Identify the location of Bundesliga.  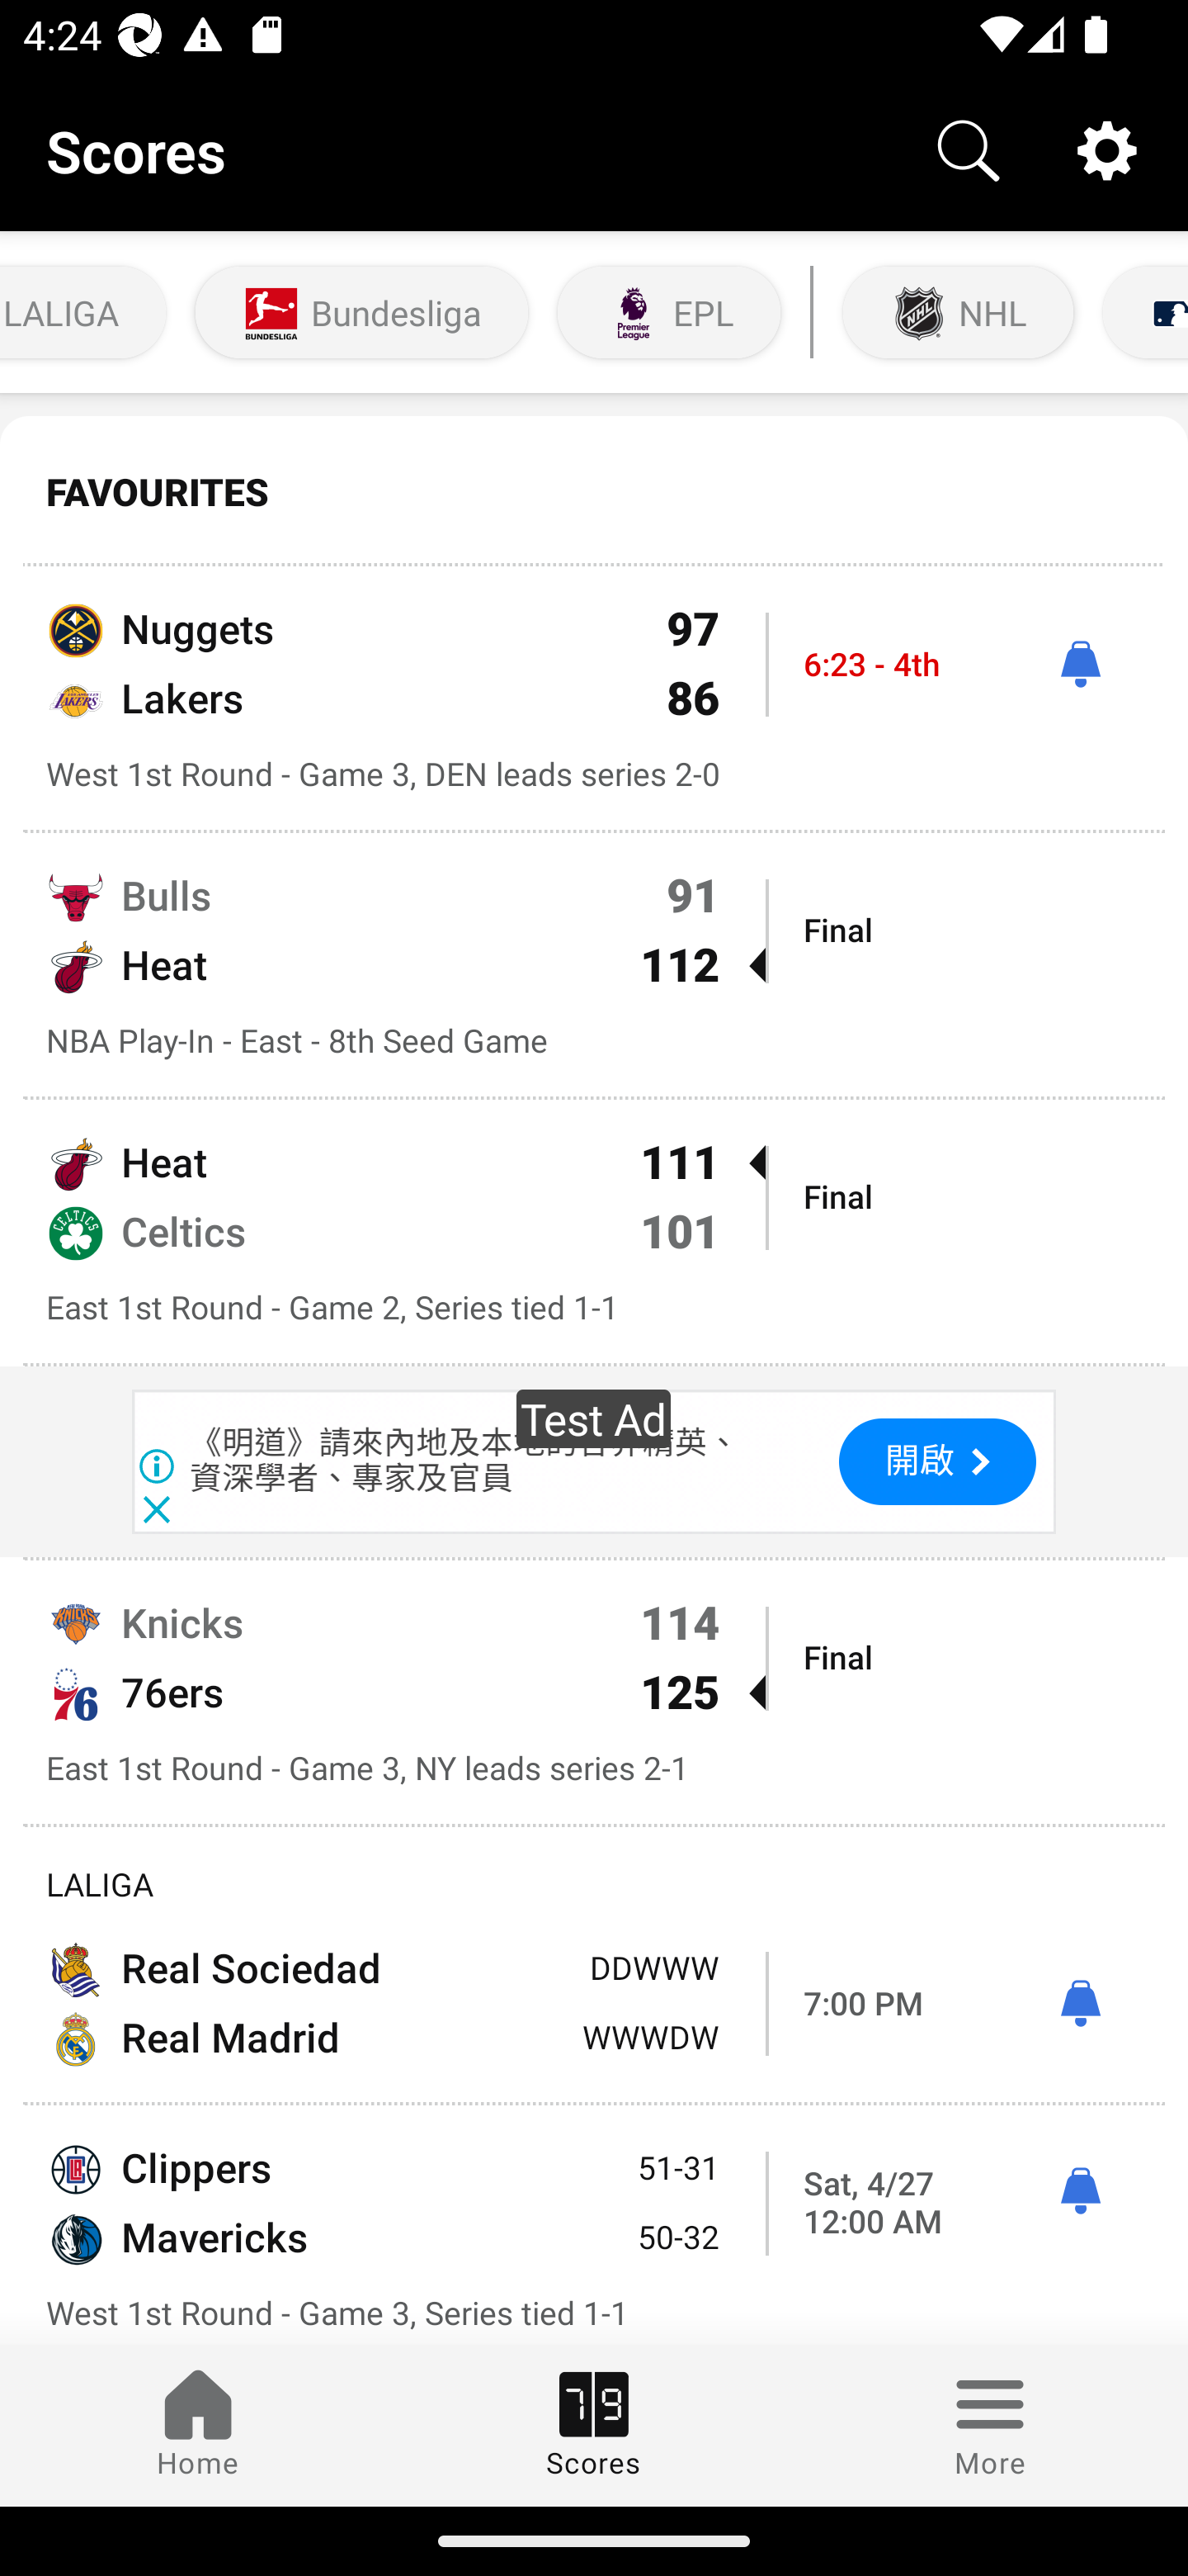
(361, 313).